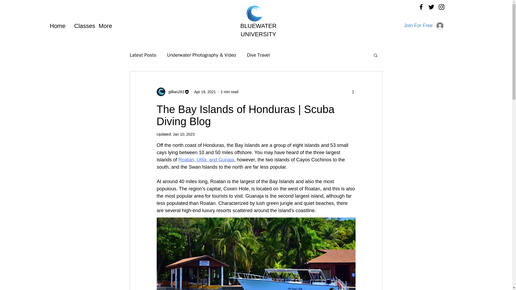  I want to click on Classes, so click(84, 26).